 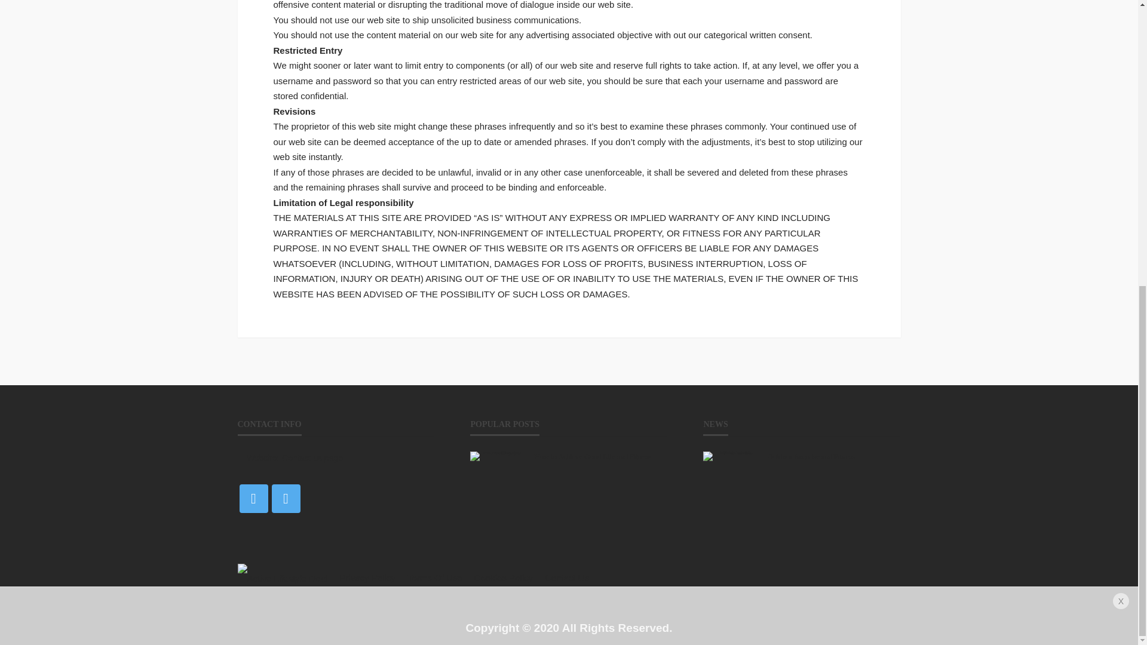 I want to click on facebook, so click(x=253, y=498).